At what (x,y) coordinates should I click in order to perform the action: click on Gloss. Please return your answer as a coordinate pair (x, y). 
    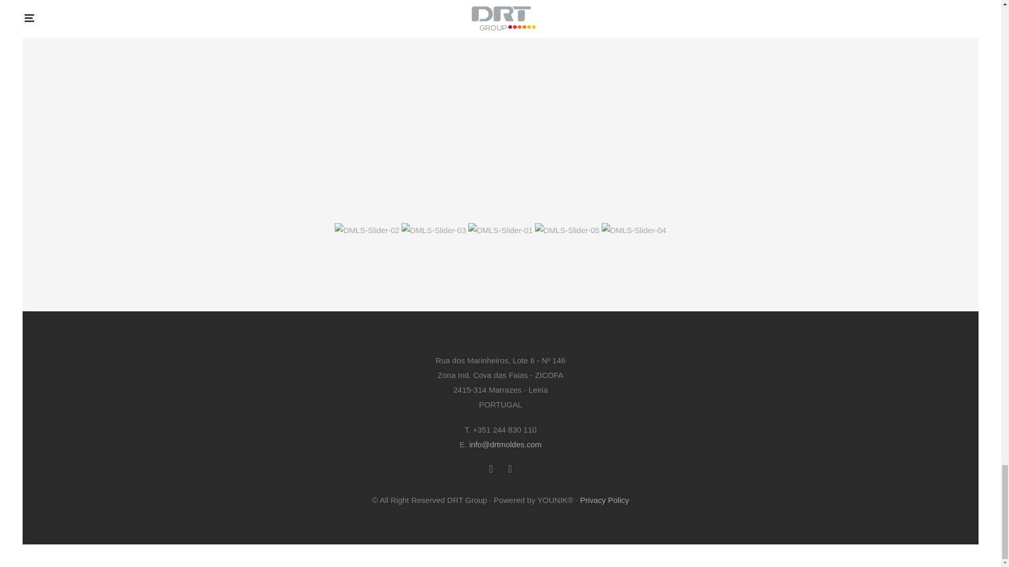
    Looking at the image, I should click on (732, 29).